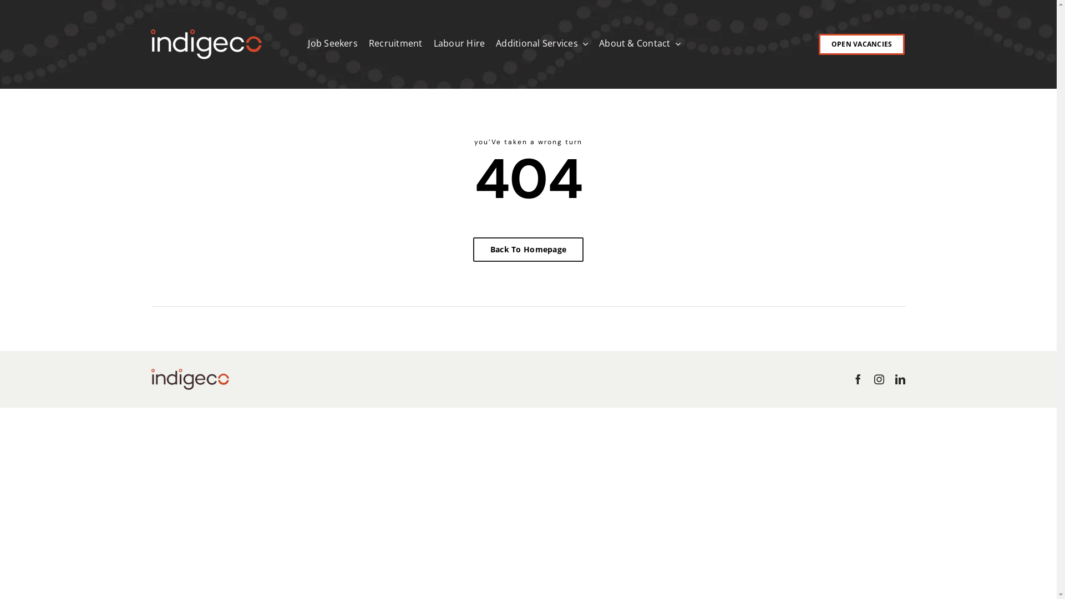  Describe the element at coordinates (528, 250) in the screenshot. I see `Back To Homepage` at that location.